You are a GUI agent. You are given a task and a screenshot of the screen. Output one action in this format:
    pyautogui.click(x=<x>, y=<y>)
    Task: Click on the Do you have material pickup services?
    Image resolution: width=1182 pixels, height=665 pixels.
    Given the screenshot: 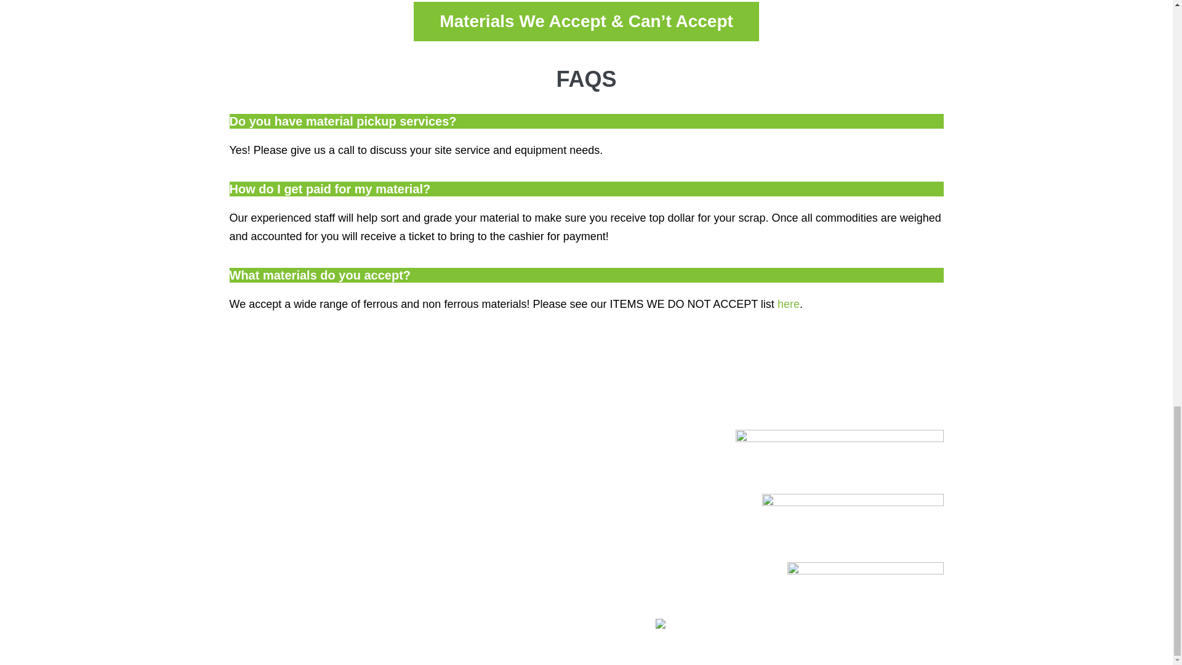 What is the action you would take?
    pyautogui.click(x=342, y=121)
    